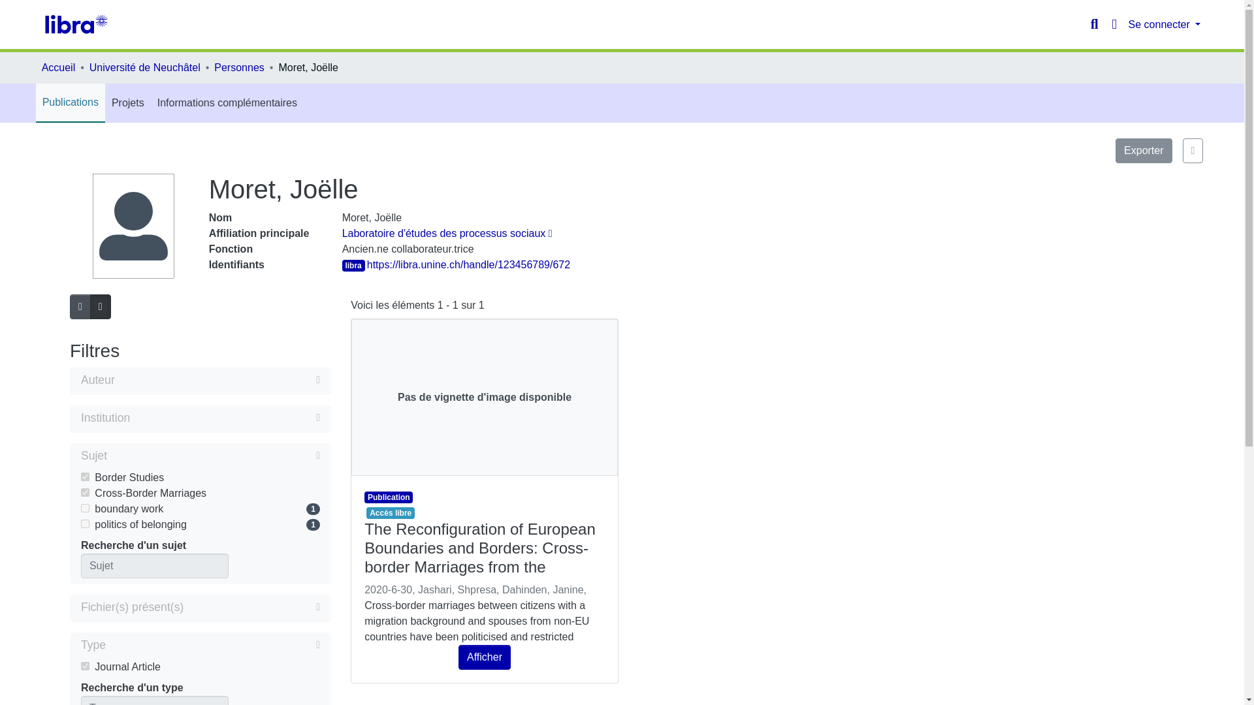  What do you see at coordinates (212, 645) in the screenshot?
I see `Filtre` at bounding box center [212, 645].